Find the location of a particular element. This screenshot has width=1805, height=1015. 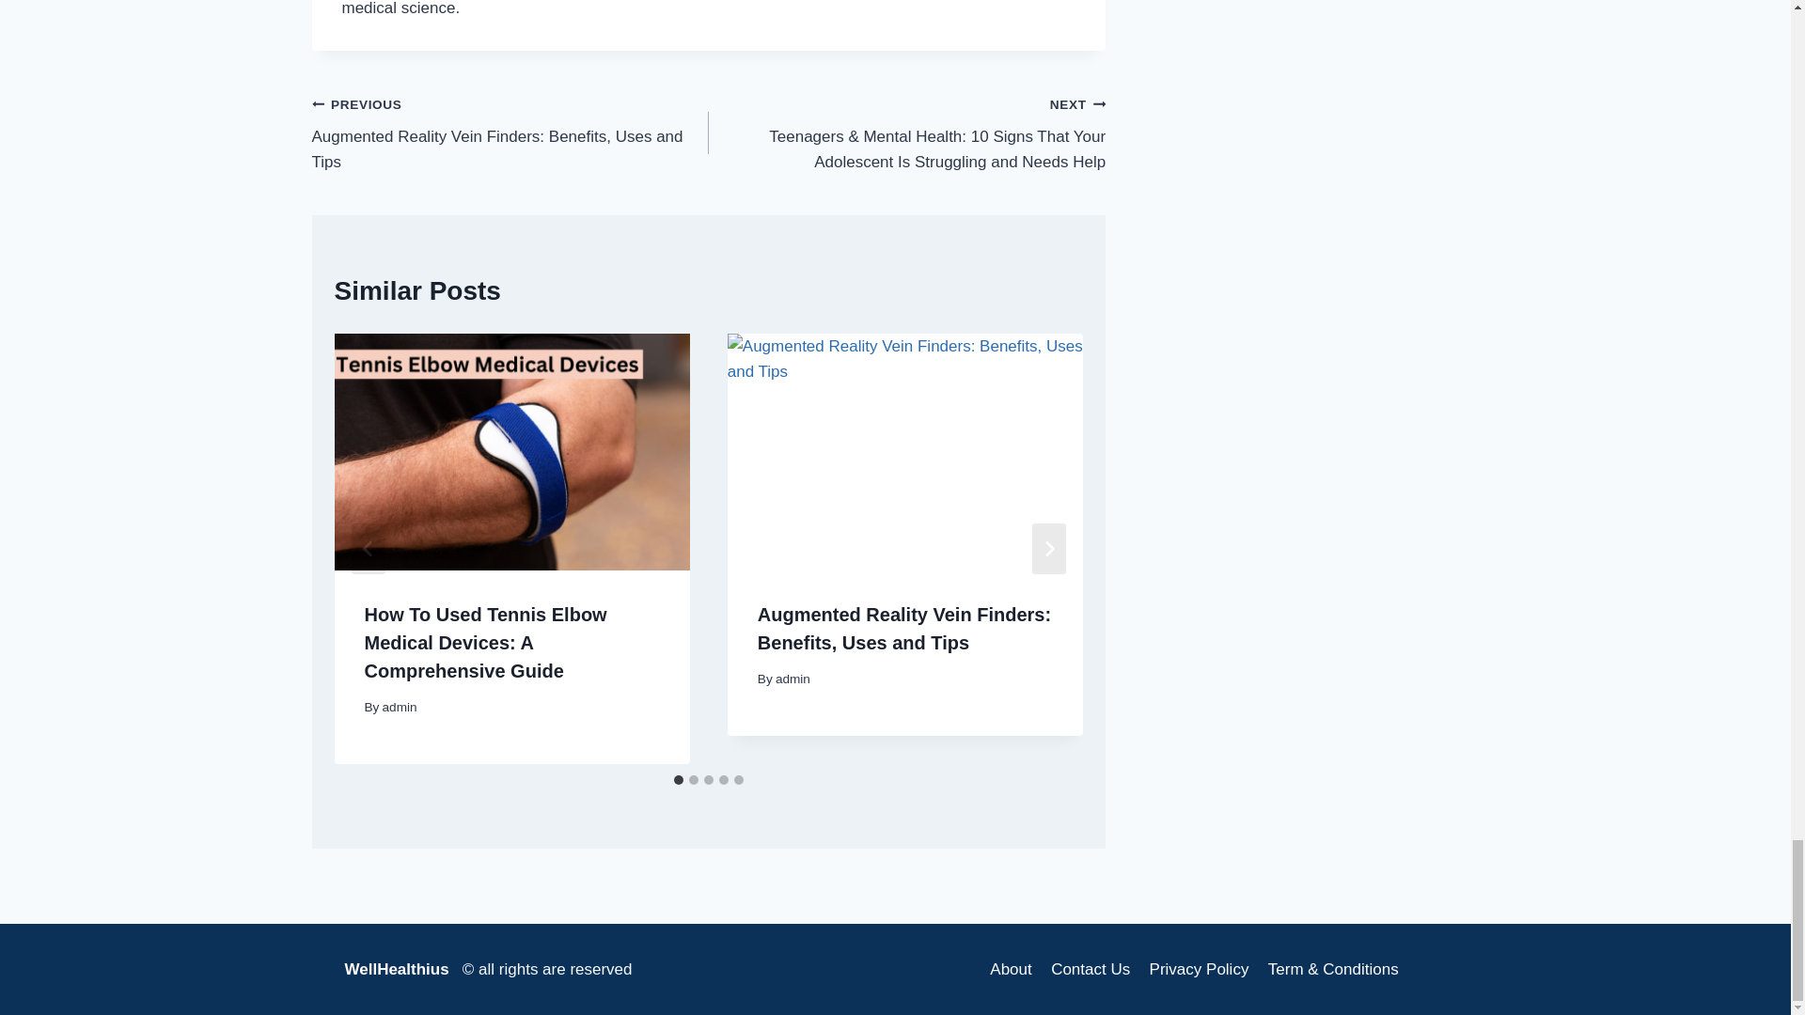

Augmented Reality Vein Finders: Benefits, Uses and Tips is located at coordinates (904, 628).